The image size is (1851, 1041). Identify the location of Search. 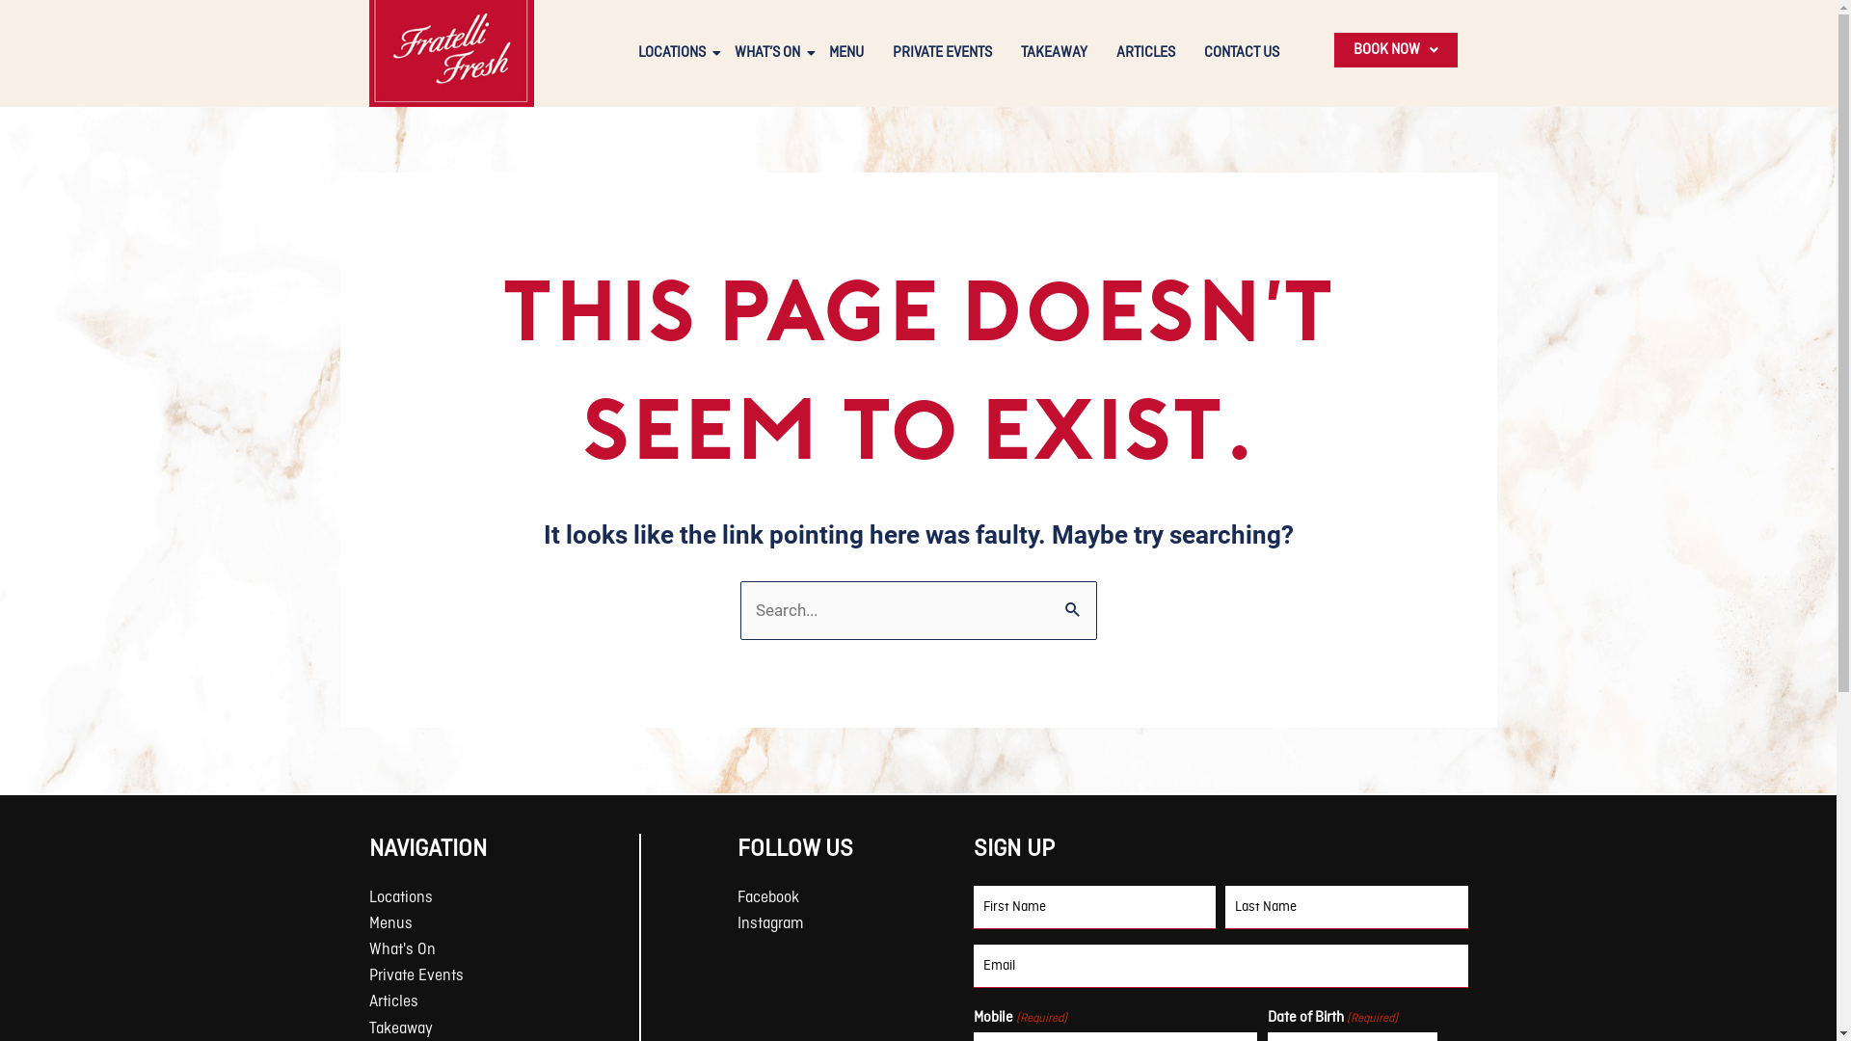
(1074, 601).